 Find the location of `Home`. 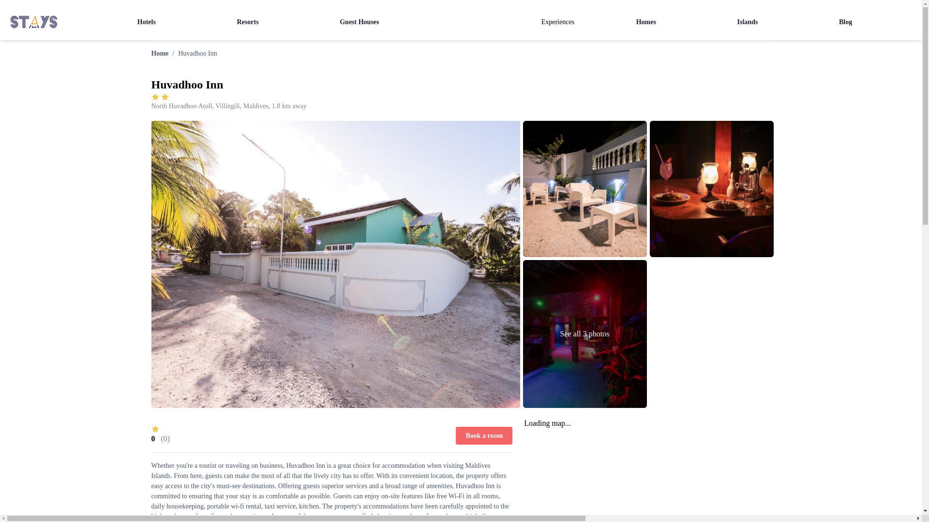

Home is located at coordinates (159, 52).